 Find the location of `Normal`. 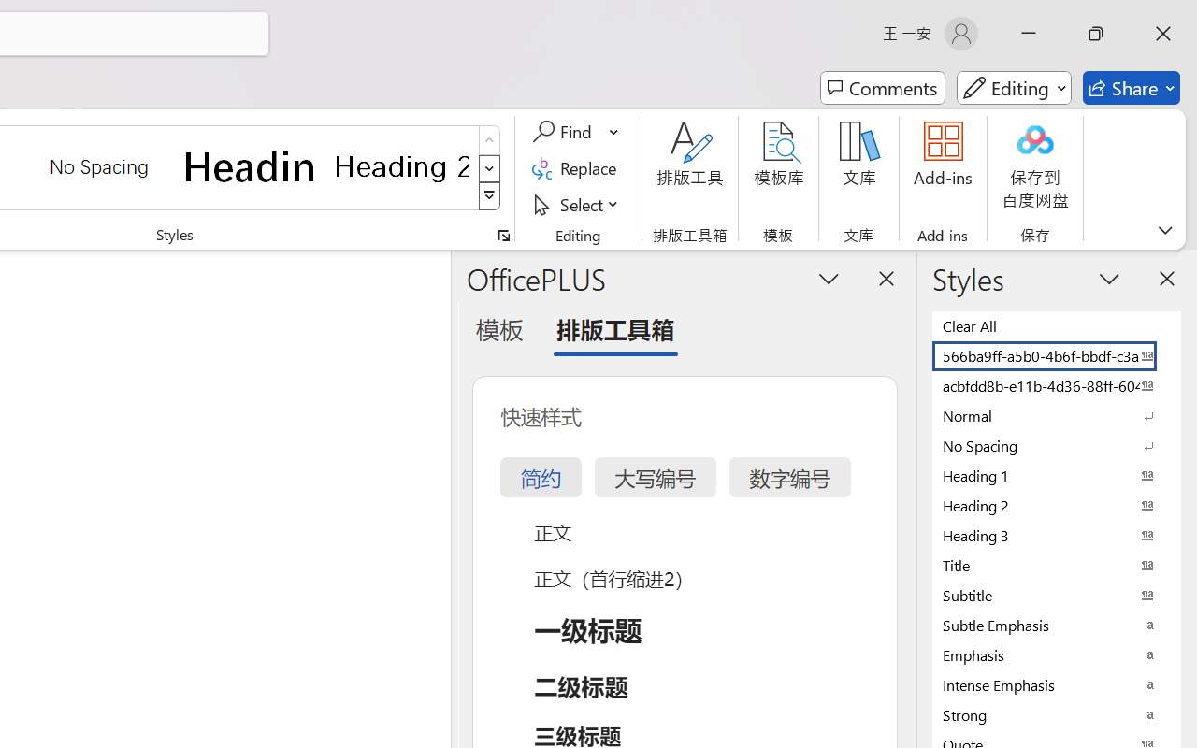

Normal is located at coordinates (1057, 415).